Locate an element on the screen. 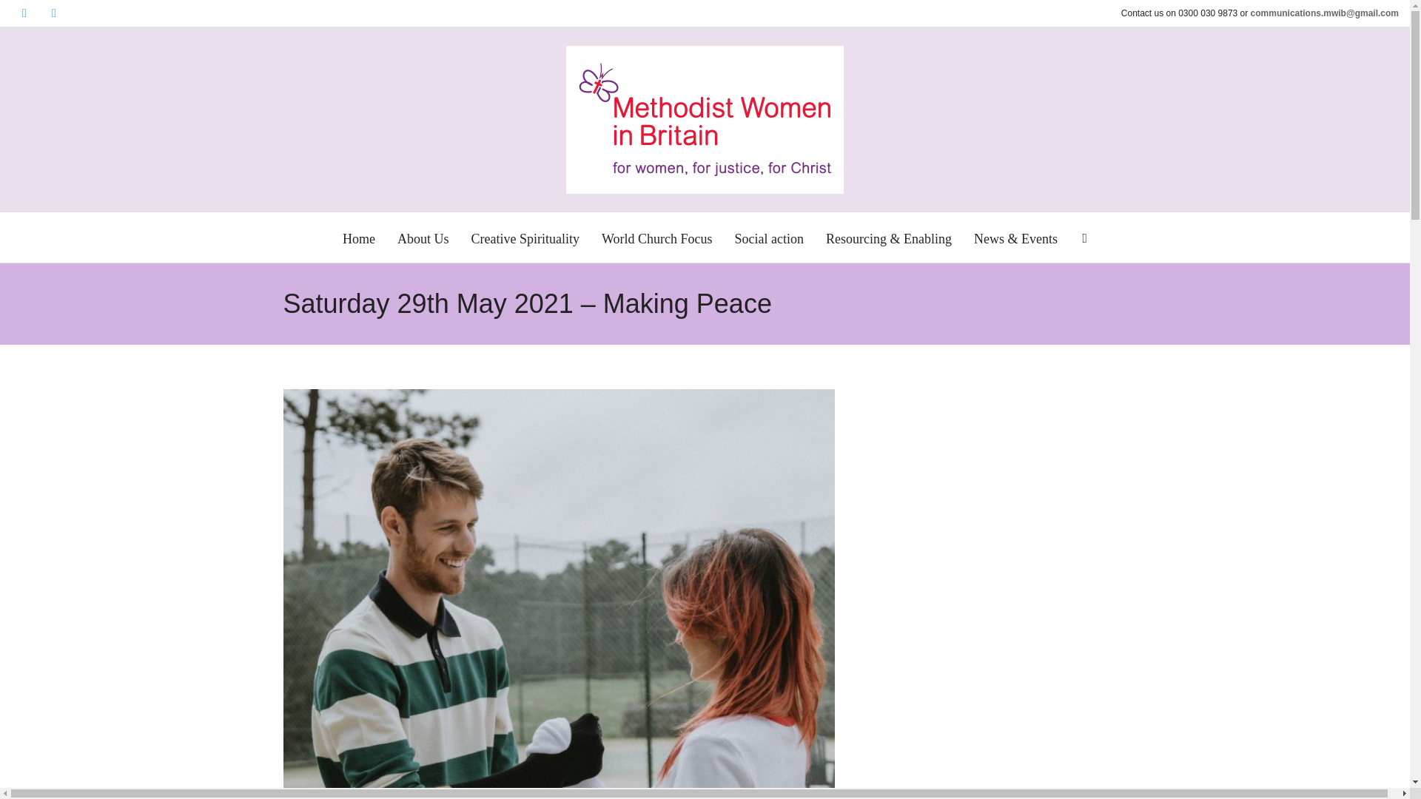 The height and width of the screenshot is (799, 1421). Social action is located at coordinates (768, 238).